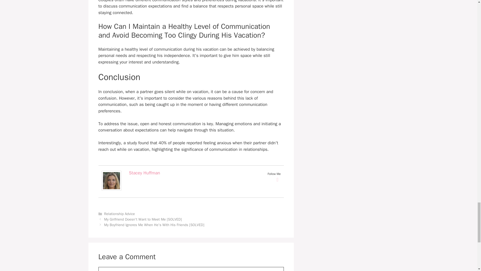 This screenshot has height=271, width=481. Describe the element at coordinates (278, 180) in the screenshot. I see `Twitter` at that location.